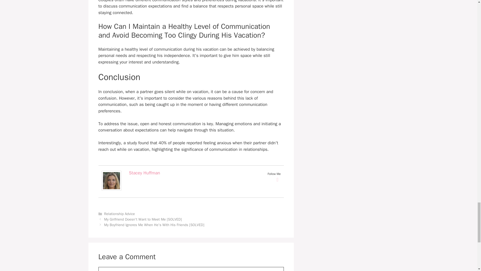 This screenshot has height=271, width=481. Describe the element at coordinates (278, 180) in the screenshot. I see `Twitter` at that location.